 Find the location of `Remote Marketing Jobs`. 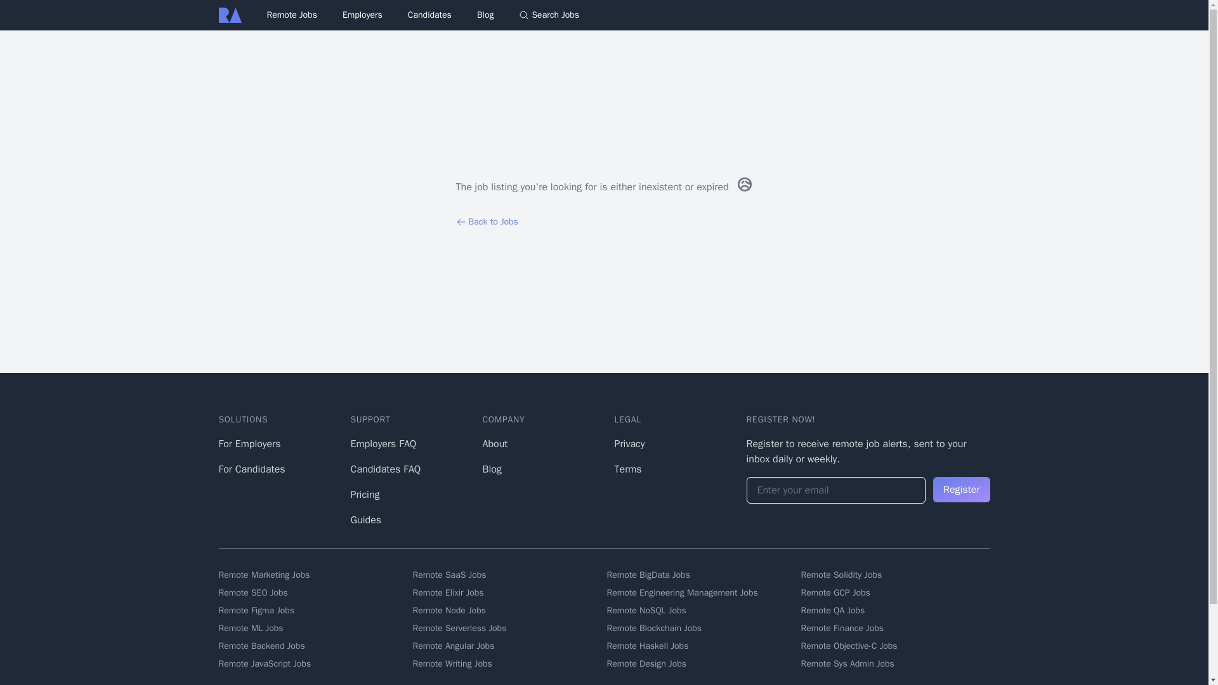

Remote Marketing Jobs is located at coordinates (312, 575).